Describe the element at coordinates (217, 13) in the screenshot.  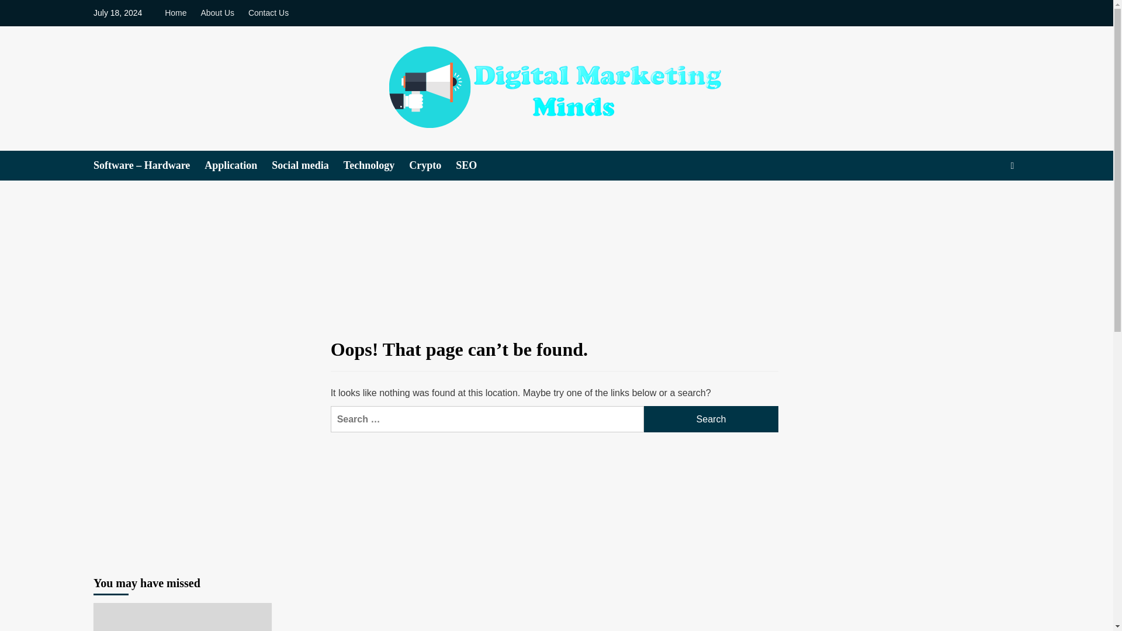
I see `About Us` at that location.